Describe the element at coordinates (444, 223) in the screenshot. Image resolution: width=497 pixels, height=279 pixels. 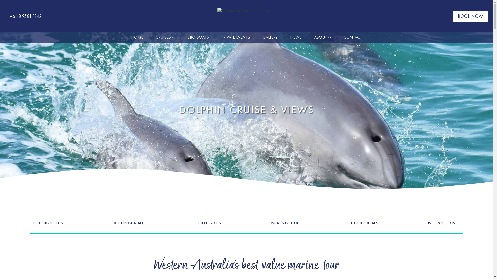
I see `PRICE & BOOKINGS` at that location.